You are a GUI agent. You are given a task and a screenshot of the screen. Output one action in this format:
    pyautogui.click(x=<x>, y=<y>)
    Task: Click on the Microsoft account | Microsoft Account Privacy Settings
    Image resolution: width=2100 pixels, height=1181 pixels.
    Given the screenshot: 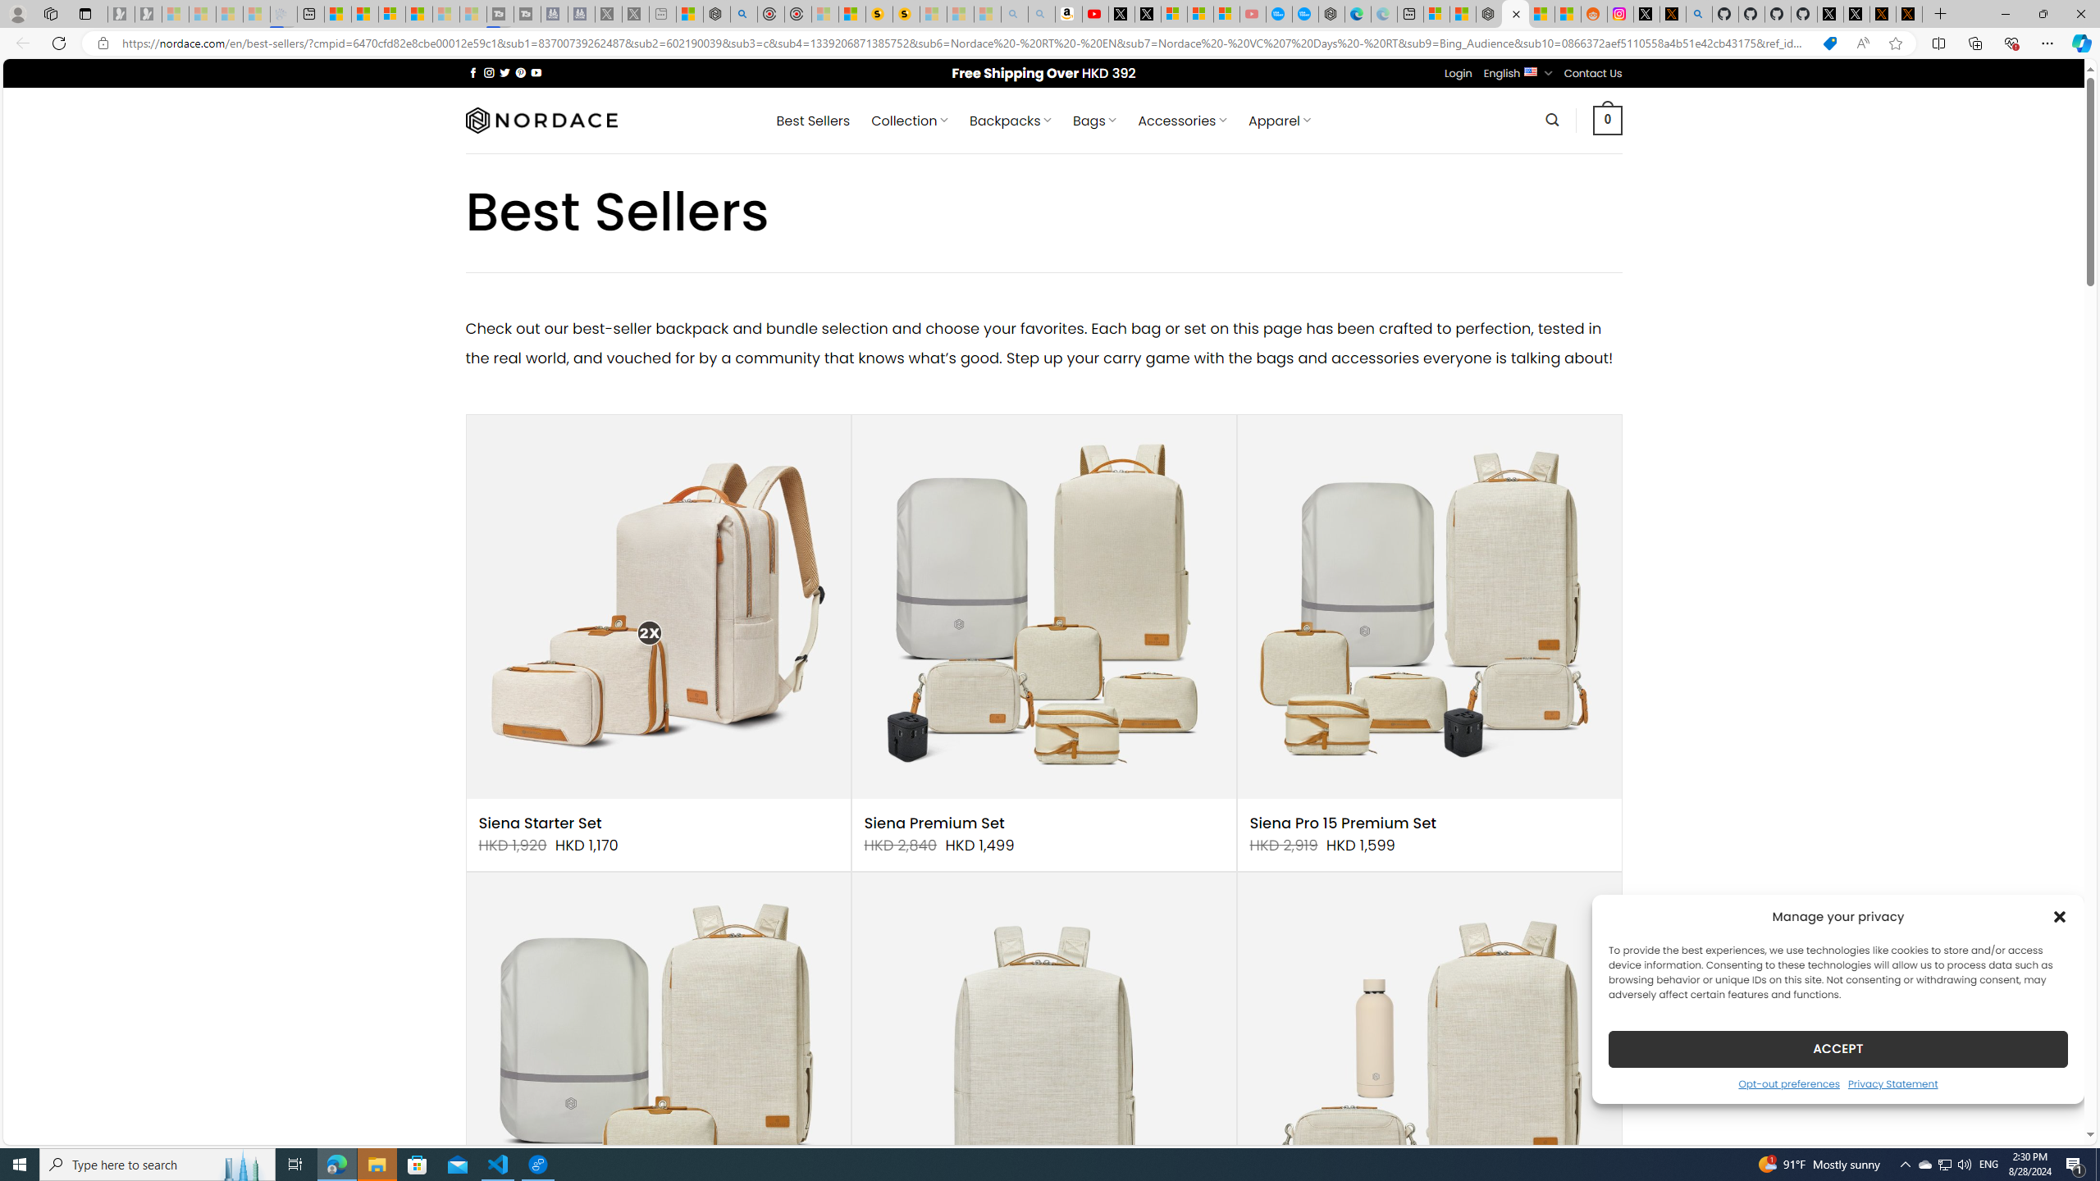 What is the action you would take?
    pyautogui.click(x=1437, y=14)
    